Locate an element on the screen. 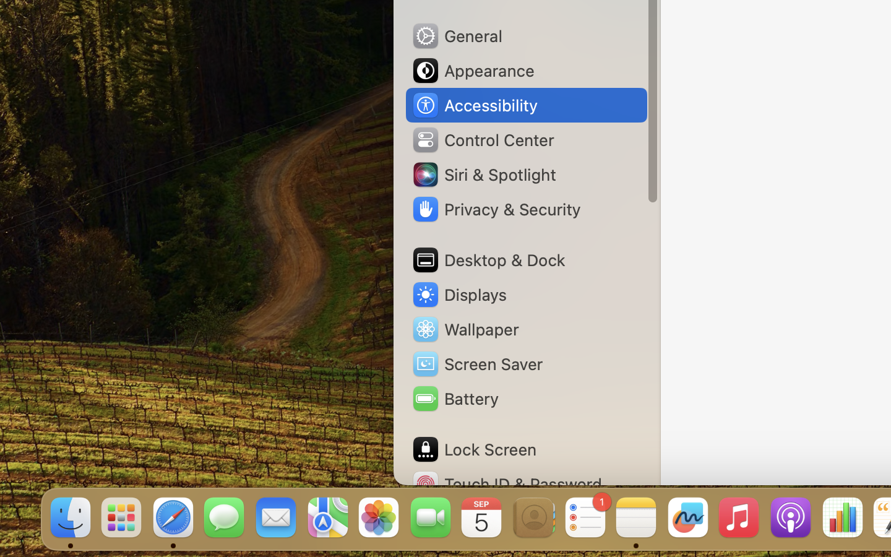 The image size is (891, 557). Displays is located at coordinates (459, 295).